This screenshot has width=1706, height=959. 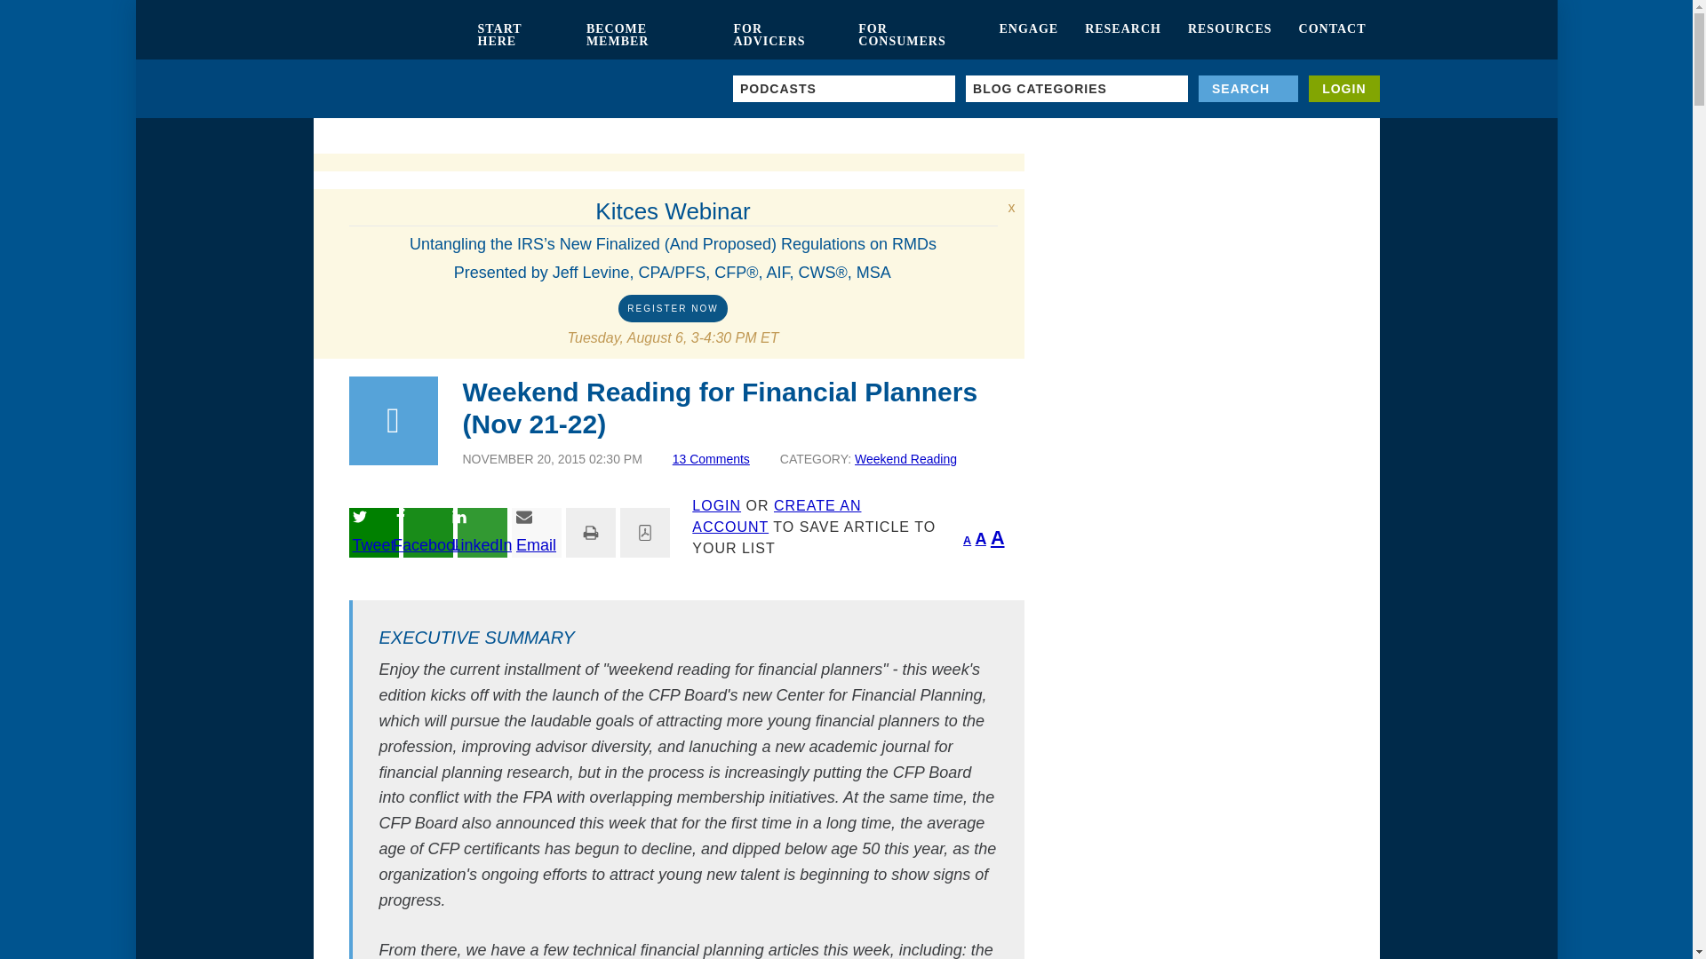 I want to click on Share via Email, so click(x=537, y=533).